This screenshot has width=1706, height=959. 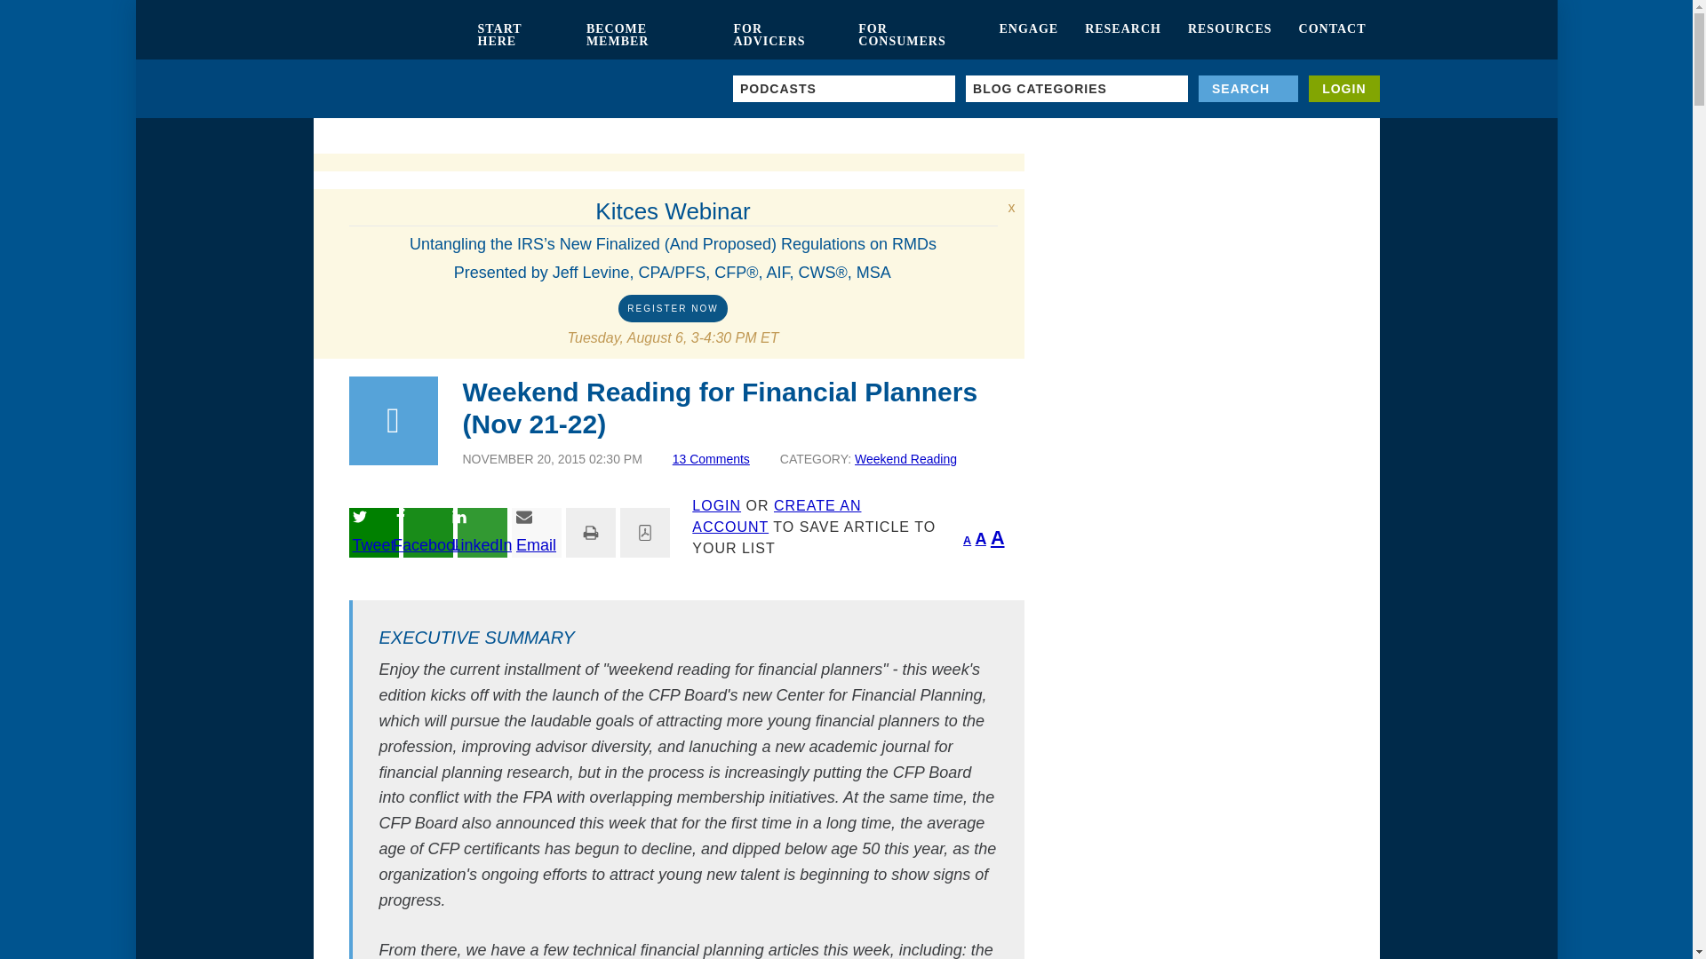 I want to click on Share via Email, so click(x=537, y=533).